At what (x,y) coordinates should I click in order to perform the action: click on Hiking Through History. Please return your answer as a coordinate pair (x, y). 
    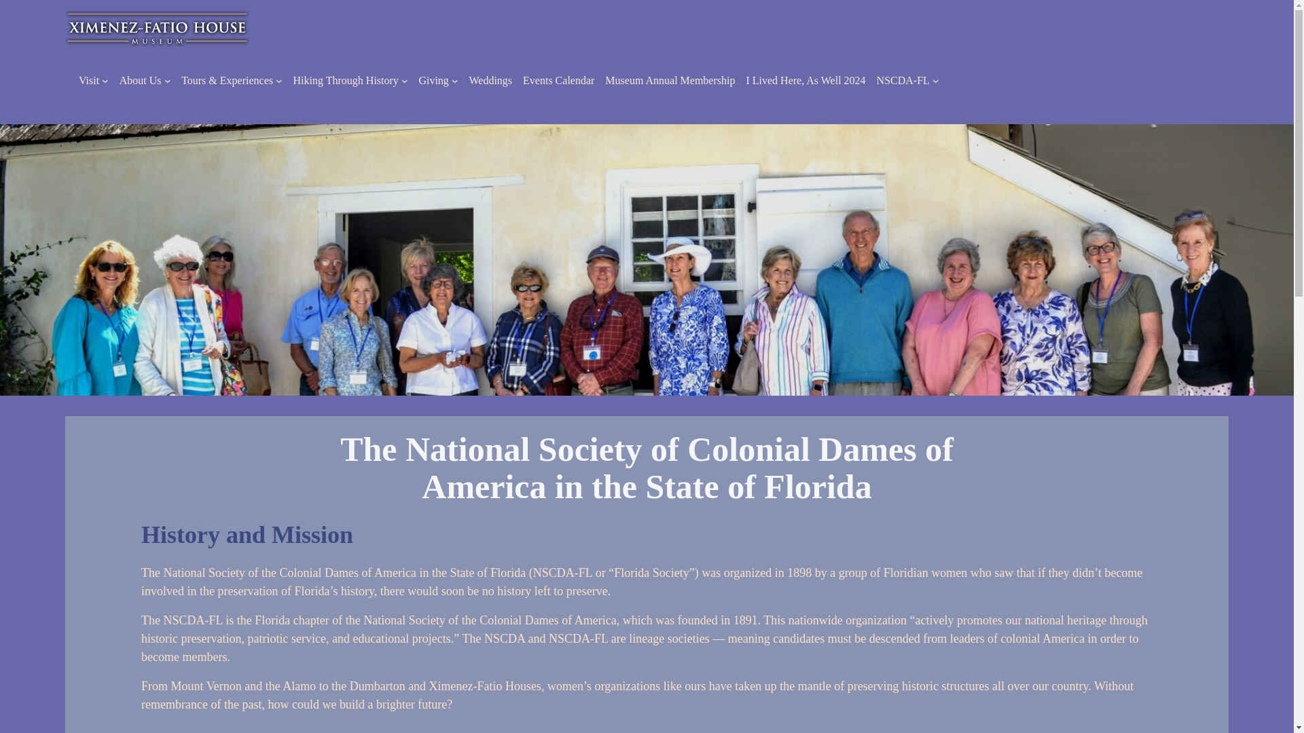
    Looking at the image, I should click on (346, 80).